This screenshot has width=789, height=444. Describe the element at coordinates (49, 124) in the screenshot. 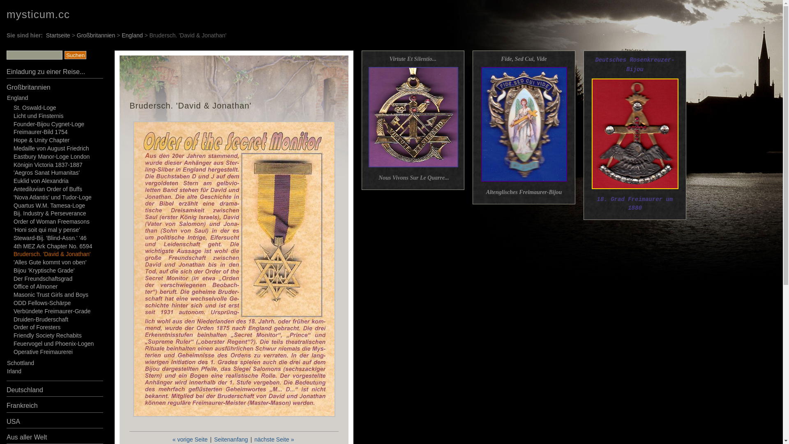

I see `Founder-Bijou Cygnet-Loge` at that location.